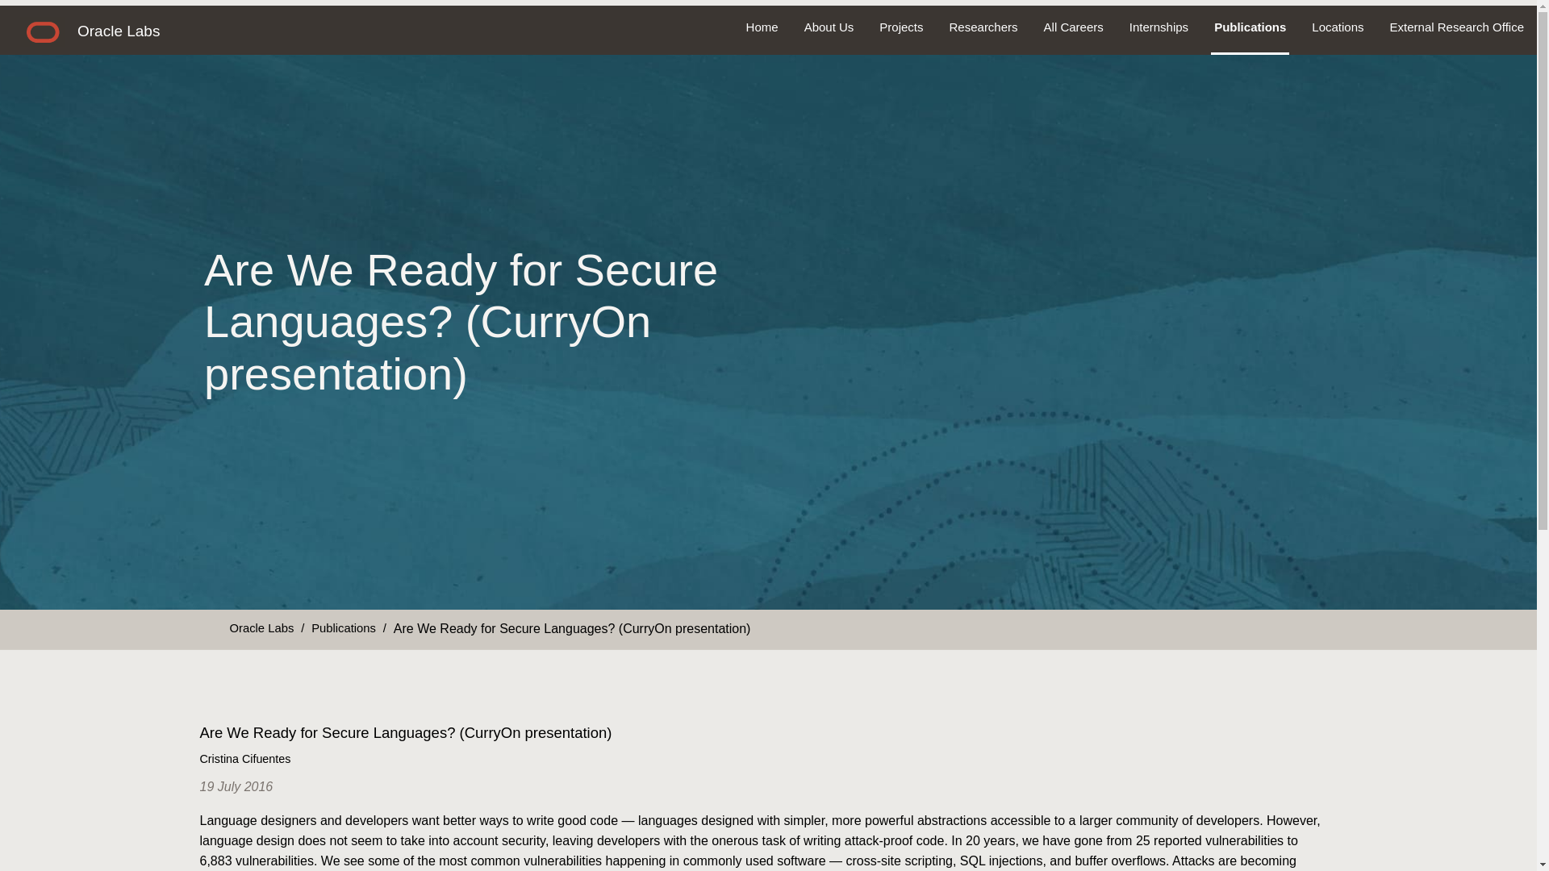  I want to click on All Careers, so click(1074, 27).